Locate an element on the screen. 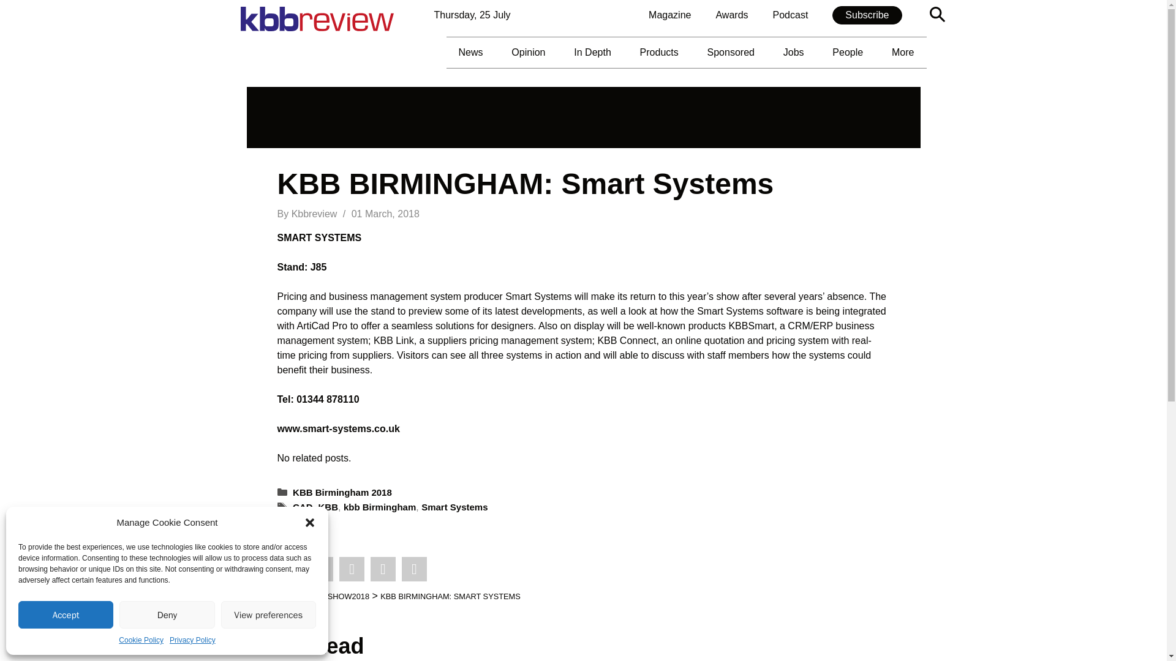 This screenshot has height=661, width=1176. Products is located at coordinates (659, 53).